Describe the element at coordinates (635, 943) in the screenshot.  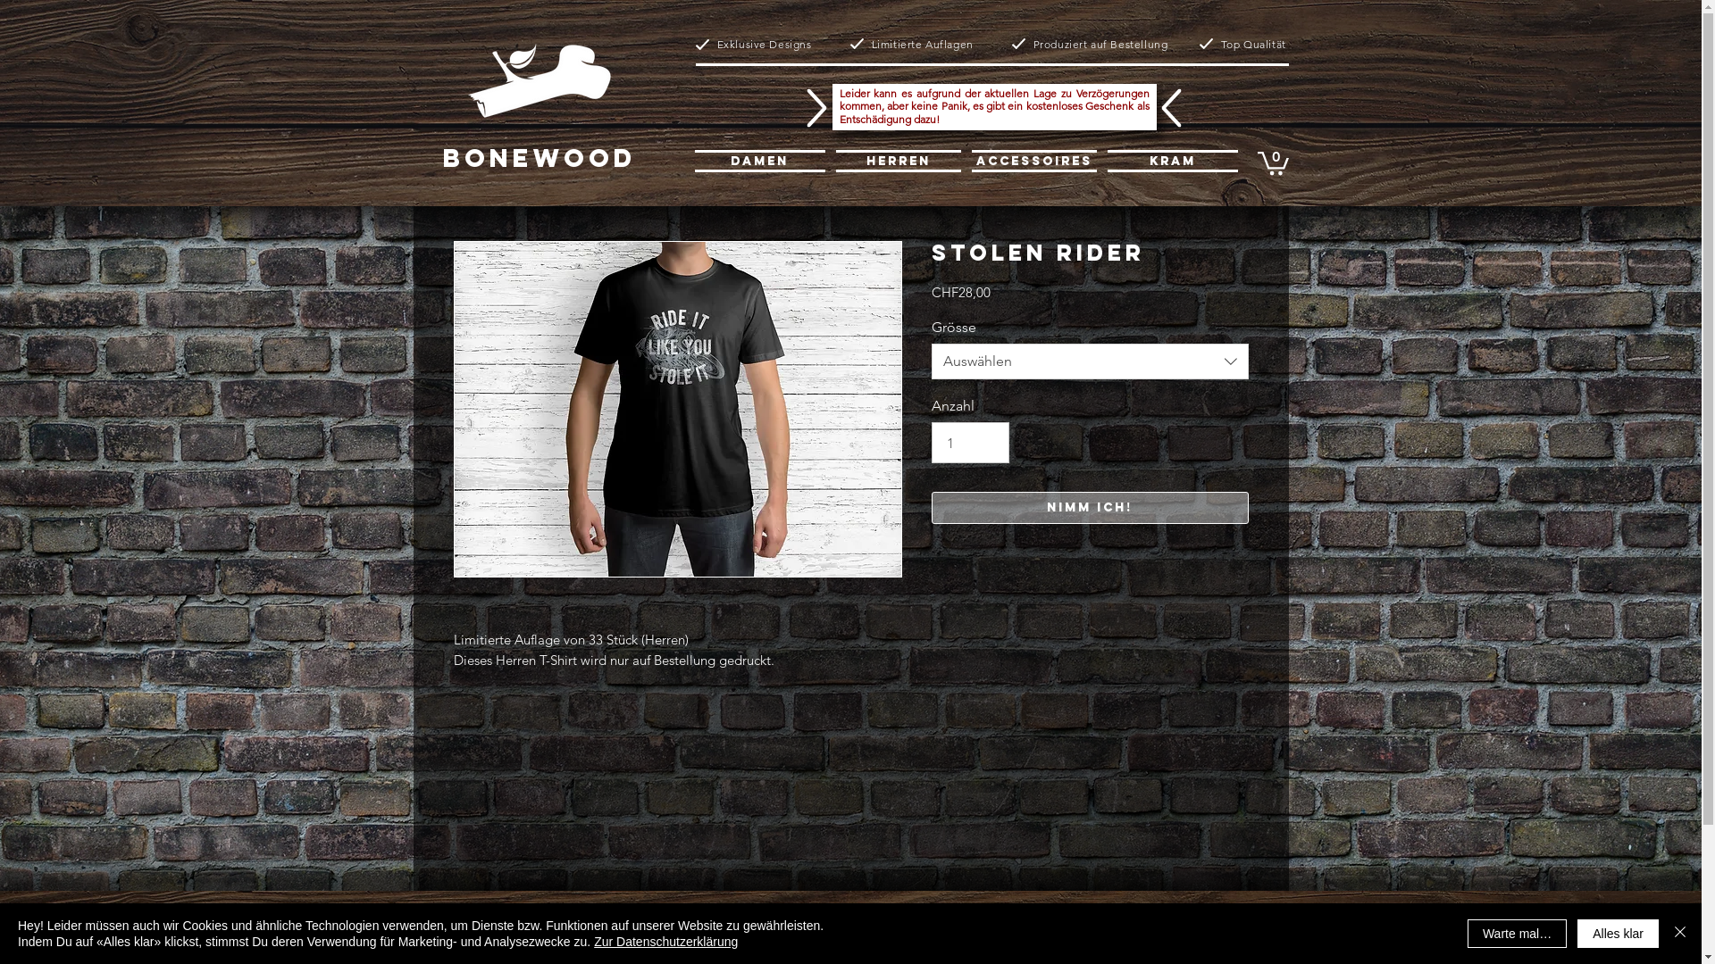
I see `KONTAKT` at that location.